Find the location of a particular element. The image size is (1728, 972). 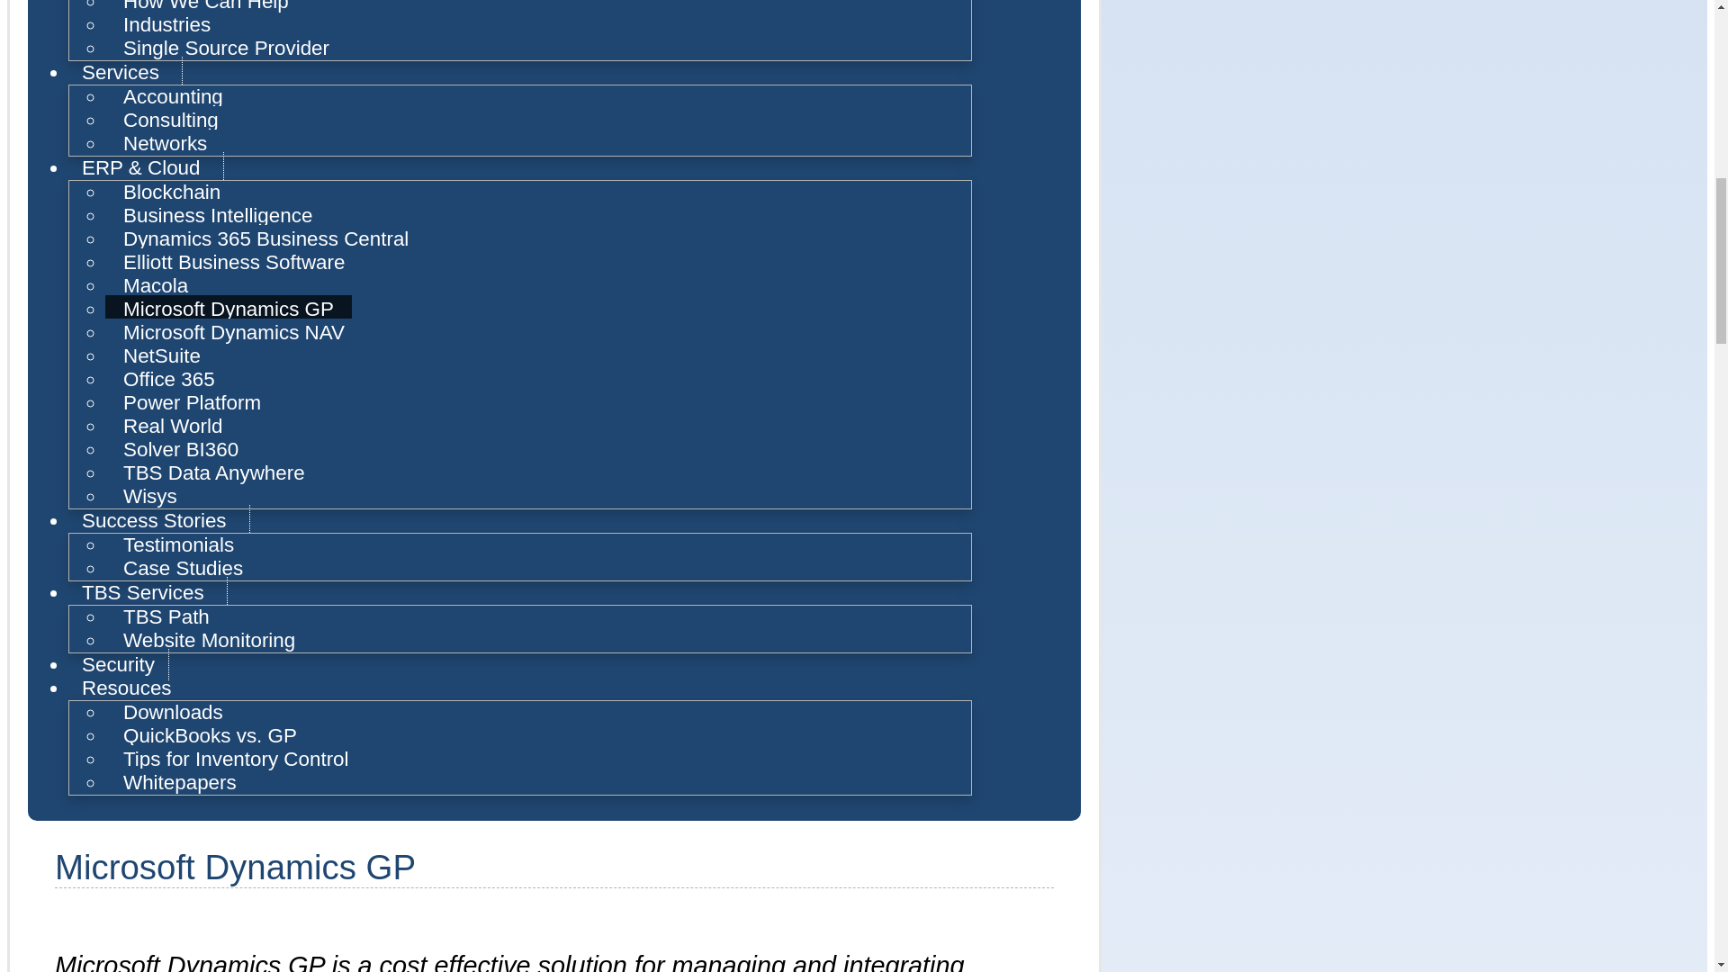

TBS Services is located at coordinates (148, 592).